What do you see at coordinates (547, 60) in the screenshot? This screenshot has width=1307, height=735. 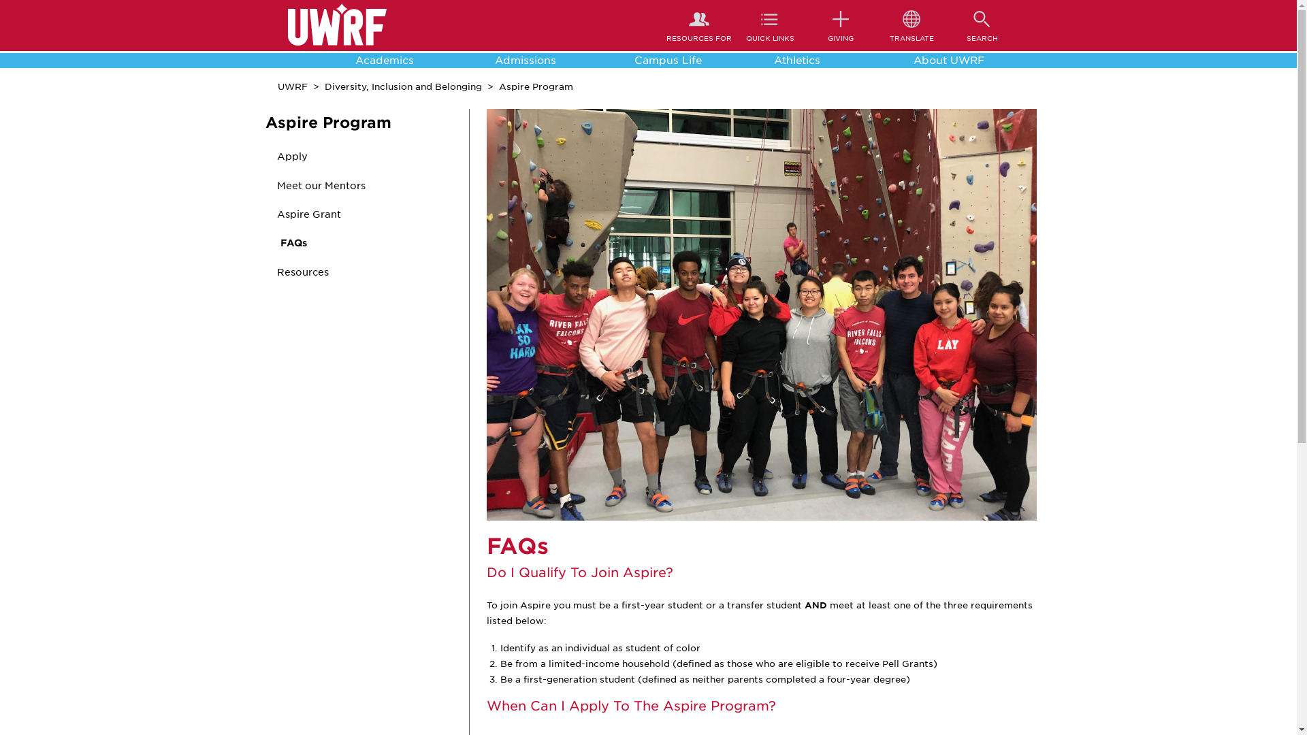 I see `Admissions` at bounding box center [547, 60].